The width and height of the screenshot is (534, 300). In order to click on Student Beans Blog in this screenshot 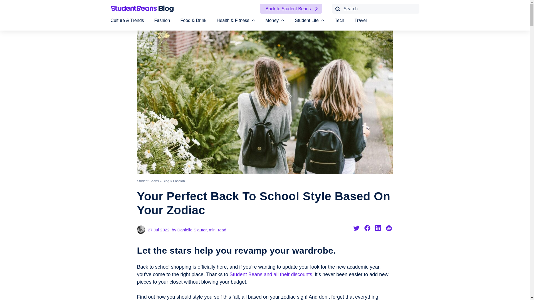, I will do `click(142, 11)`.